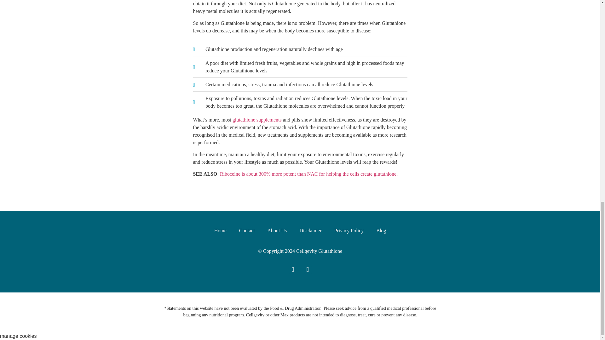  What do you see at coordinates (349, 230) in the screenshot?
I see `Privacy Policy` at bounding box center [349, 230].